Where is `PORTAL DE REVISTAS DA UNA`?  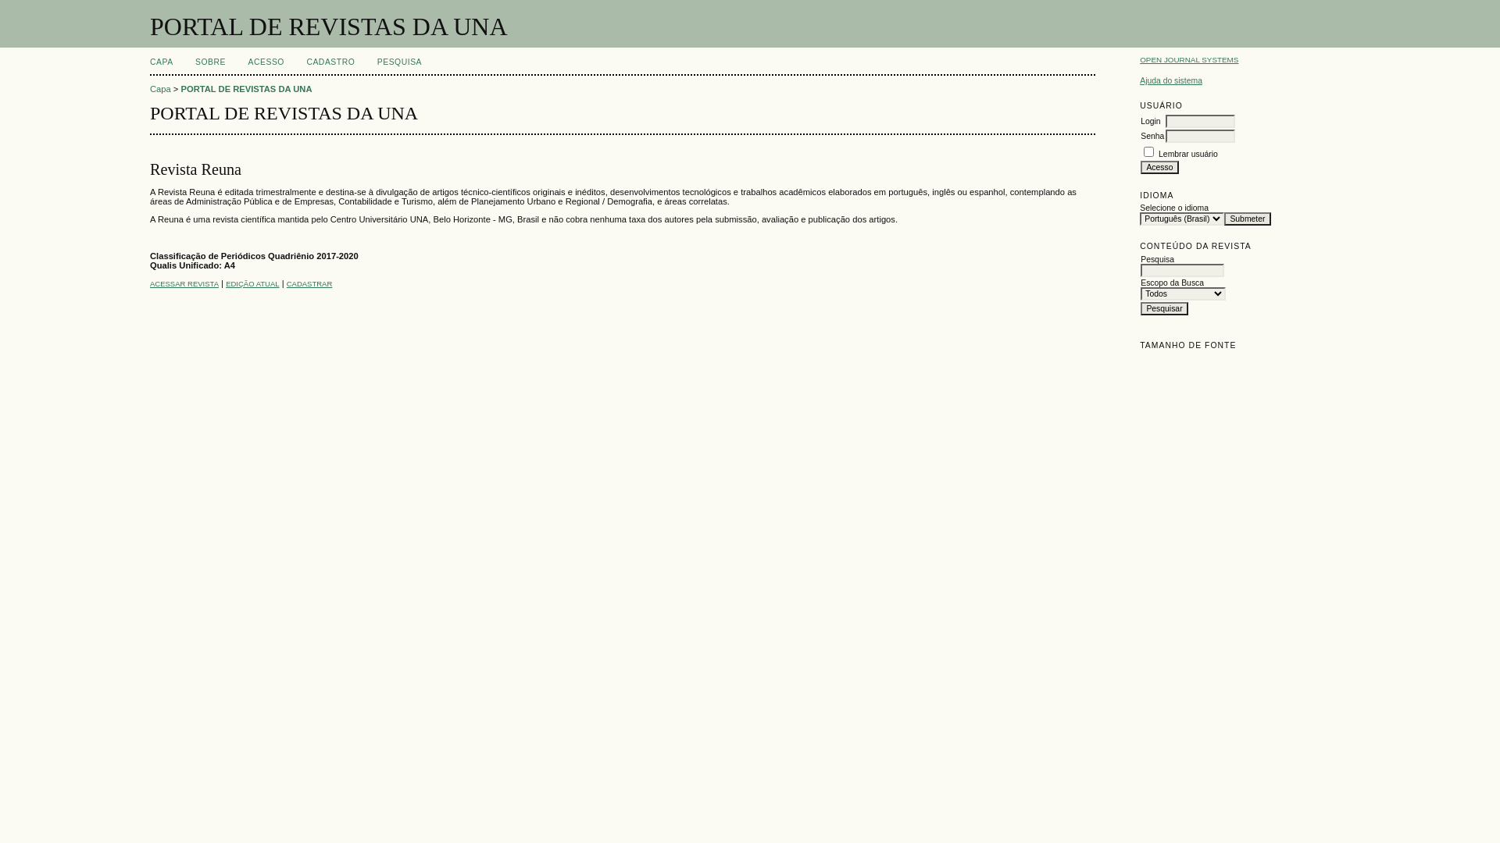
PORTAL DE REVISTAS DA UNA is located at coordinates (247, 89).